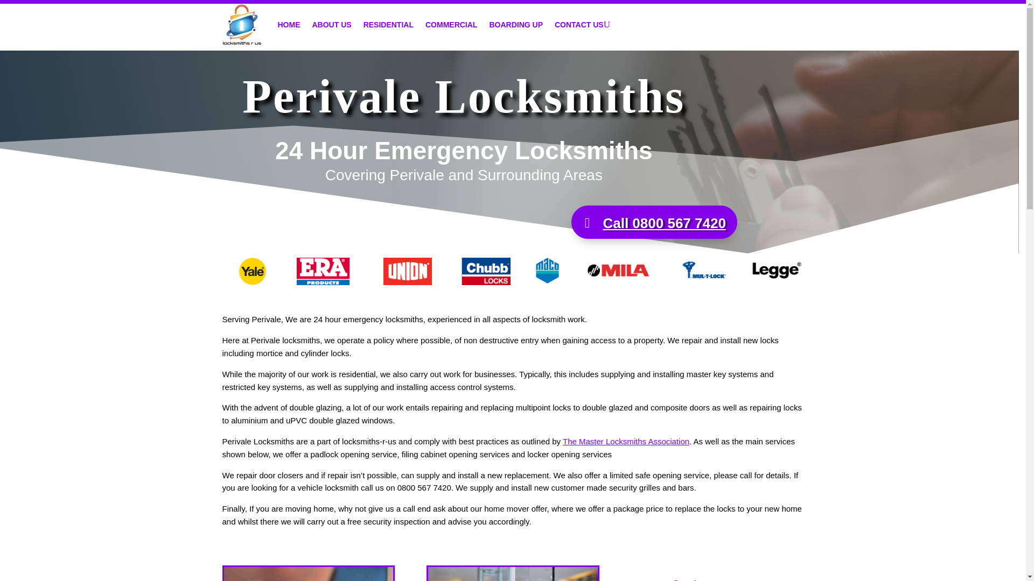 The image size is (1034, 581). Describe the element at coordinates (389, 24) in the screenshot. I see `RESIDENTIAL` at that location.